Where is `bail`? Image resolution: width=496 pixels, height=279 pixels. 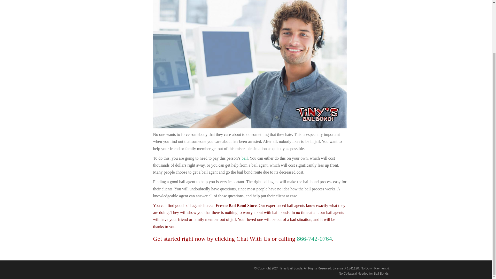
bail is located at coordinates (244, 158).